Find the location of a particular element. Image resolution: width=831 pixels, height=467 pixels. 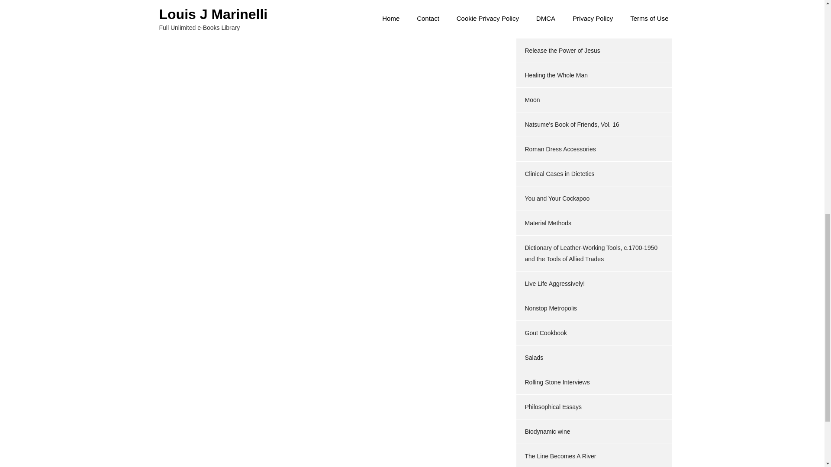

Clinical Cases in Dietetics is located at coordinates (559, 174).